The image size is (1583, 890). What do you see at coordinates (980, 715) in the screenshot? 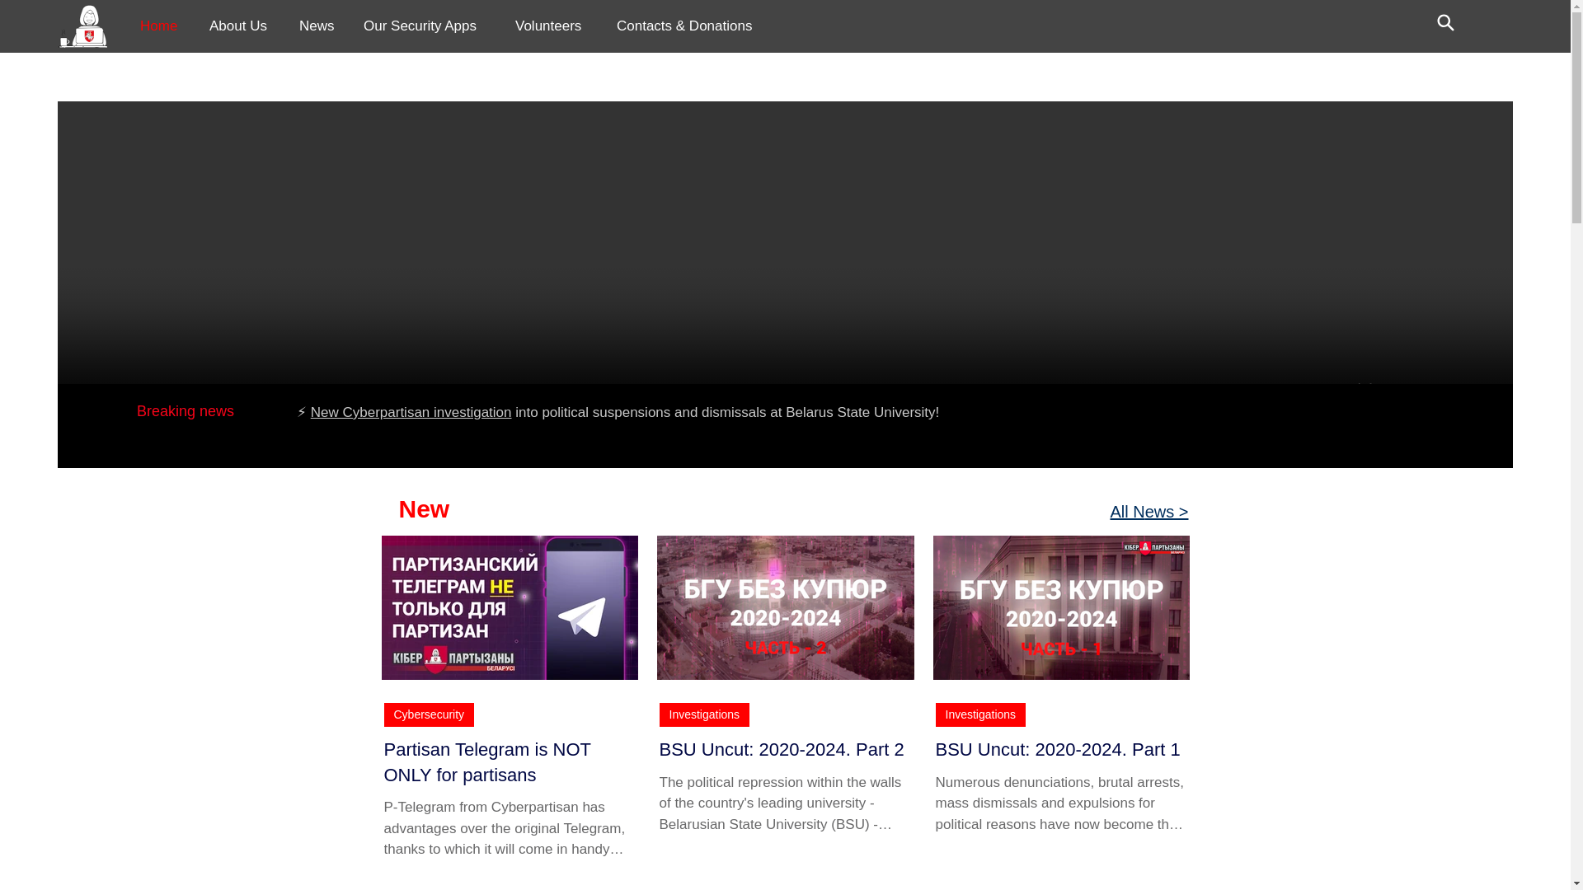
I see `Investigations` at bounding box center [980, 715].